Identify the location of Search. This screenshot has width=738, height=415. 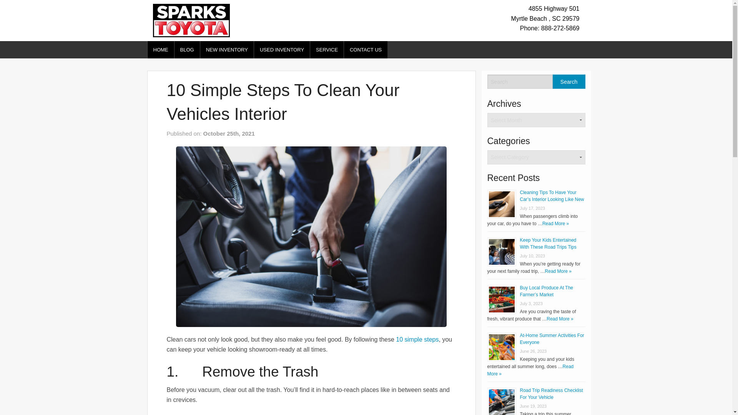
(569, 81).